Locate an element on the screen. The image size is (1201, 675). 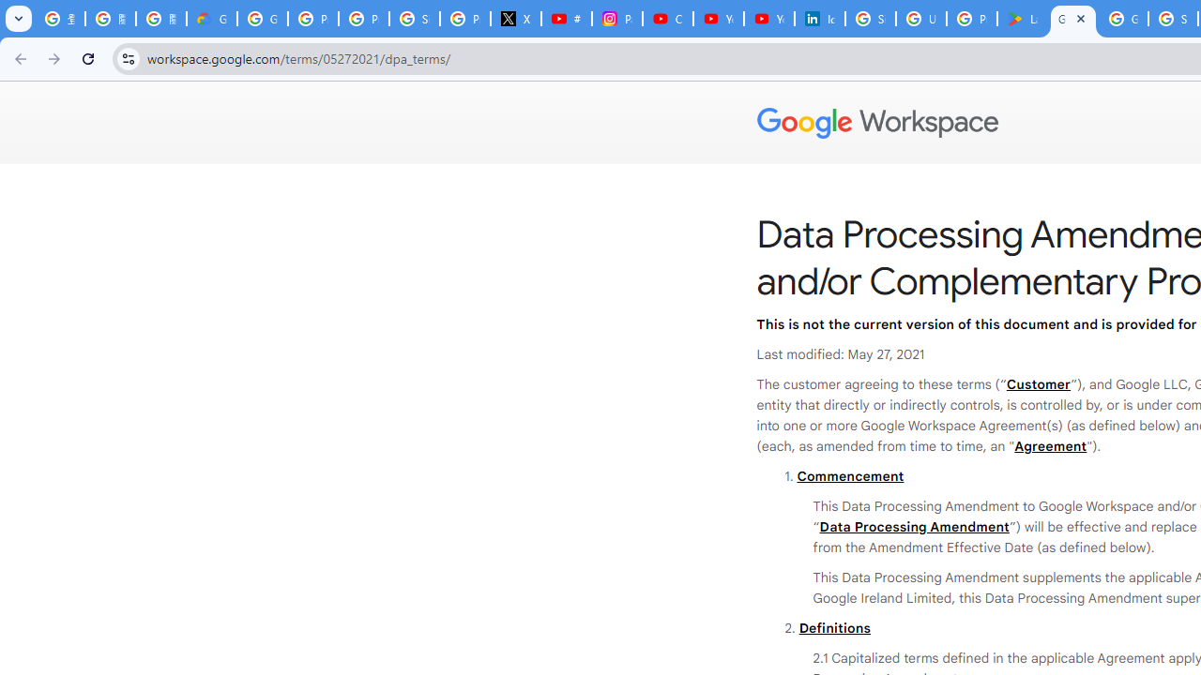
Close is located at coordinates (1081, 18).